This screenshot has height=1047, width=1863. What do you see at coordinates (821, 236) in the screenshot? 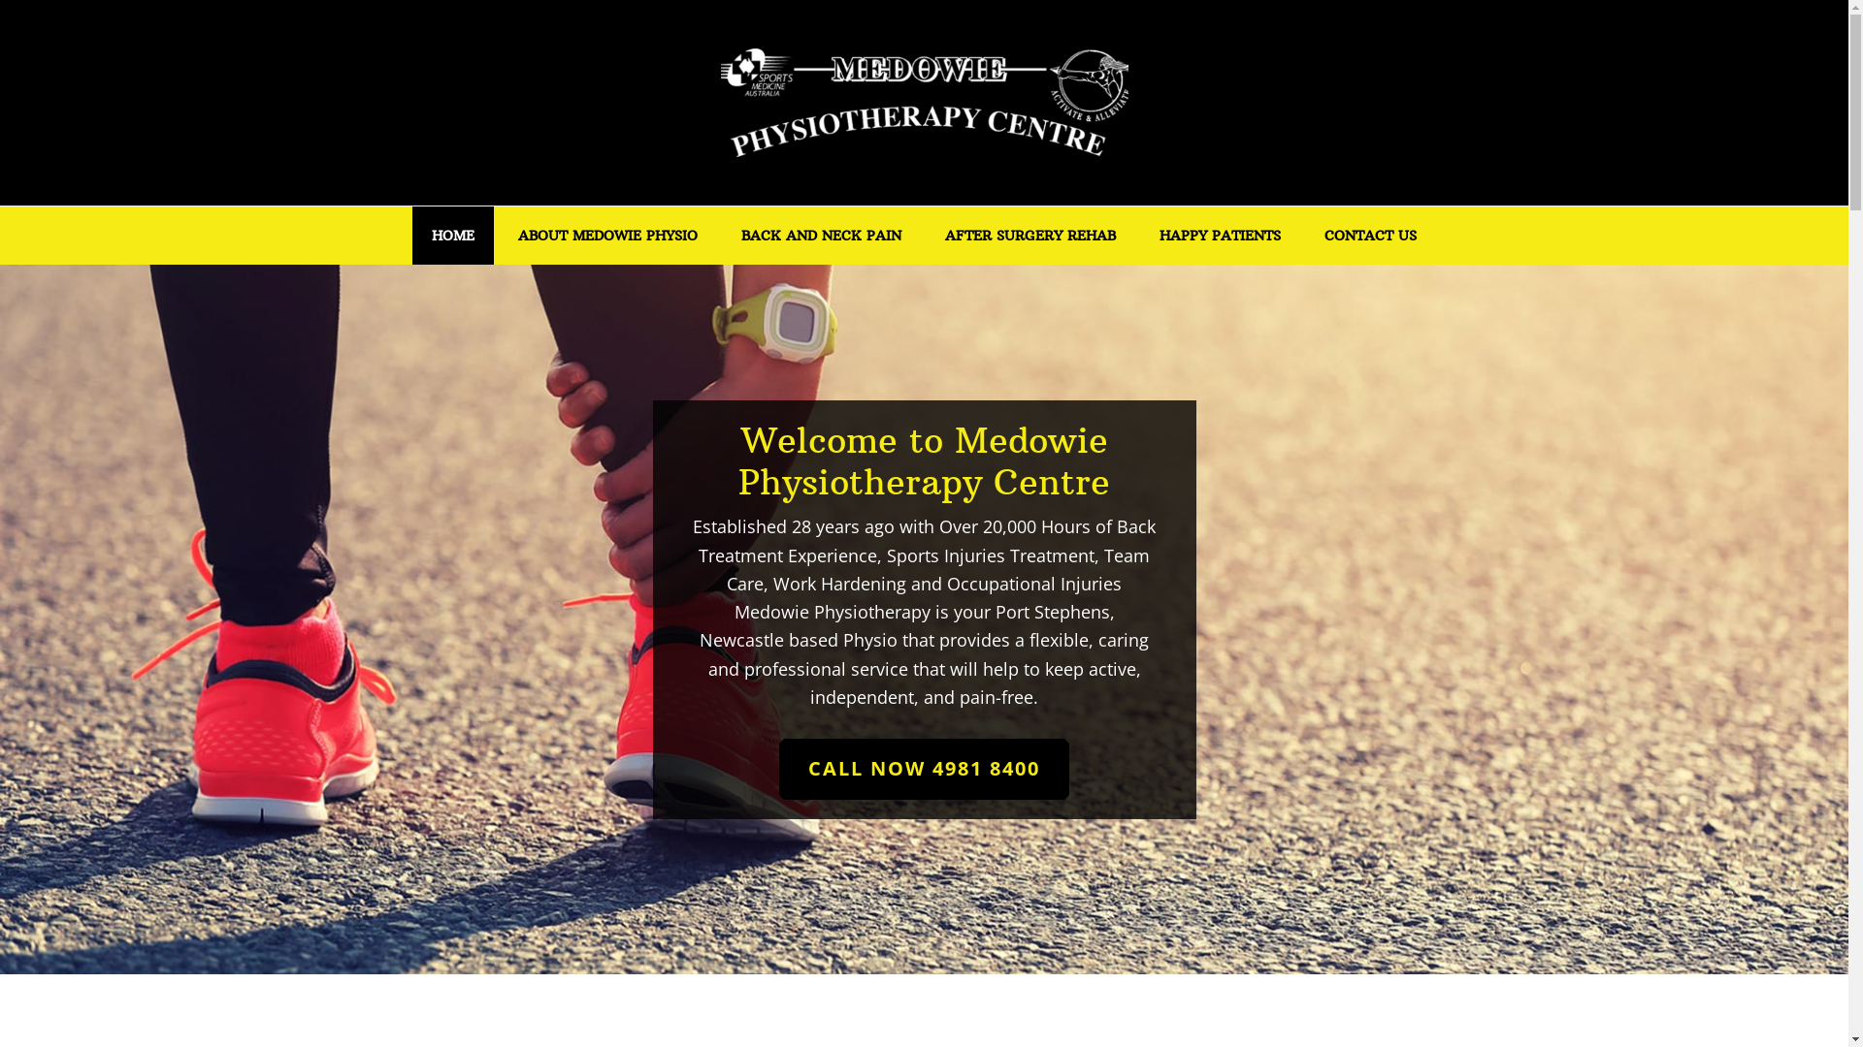
I see `BACK AND NECK PAIN` at bounding box center [821, 236].